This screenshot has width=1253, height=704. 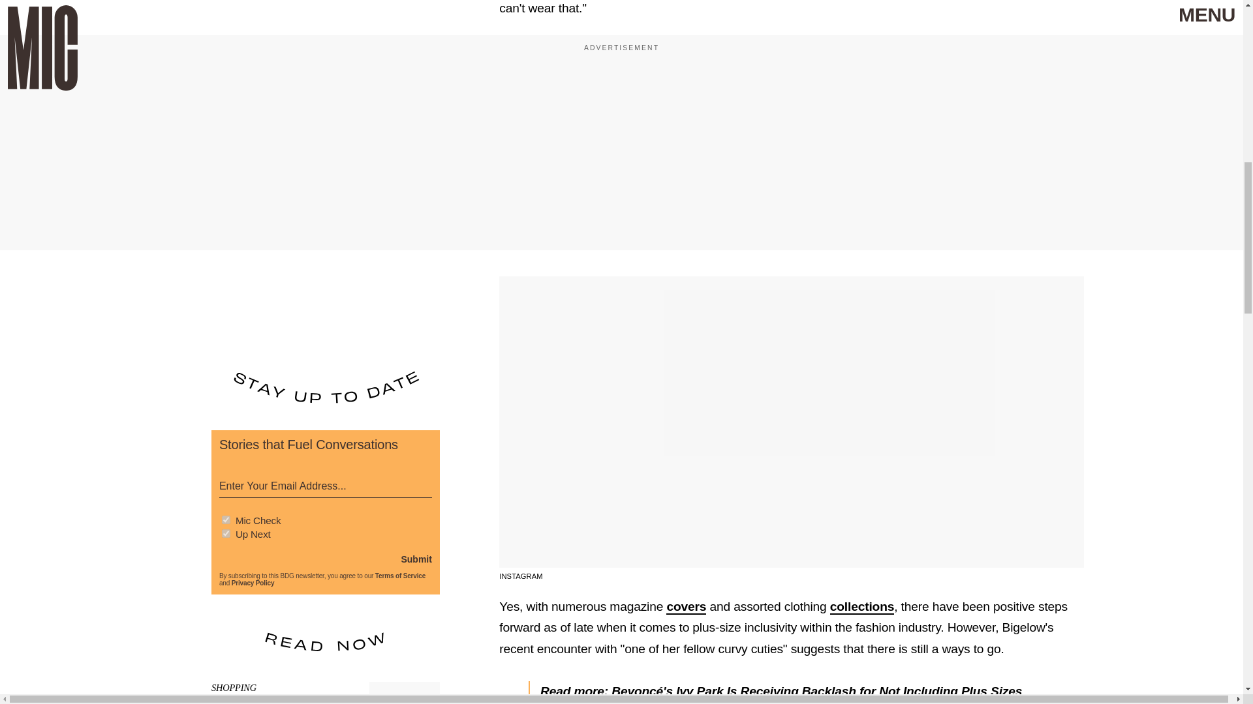 What do you see at coordinates (861, 607) in the screenshot?
I see `collections` at bounding box center [861, 607].